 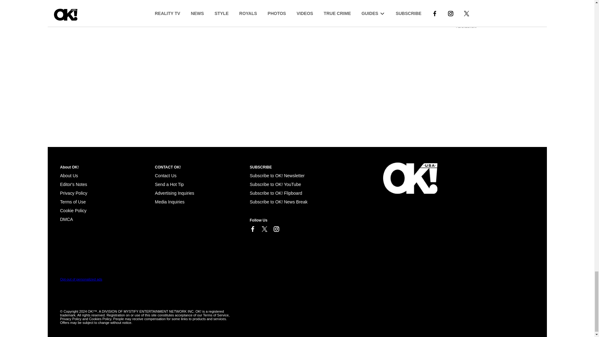 What do you see at coordinates (165, 176) in the screenshot?
I see `Contact Us` at bounding box center [165, 176].